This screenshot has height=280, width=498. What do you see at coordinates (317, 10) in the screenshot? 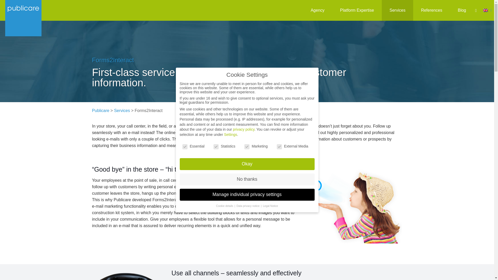
I see `Agency` at bounding box center [317, 10].